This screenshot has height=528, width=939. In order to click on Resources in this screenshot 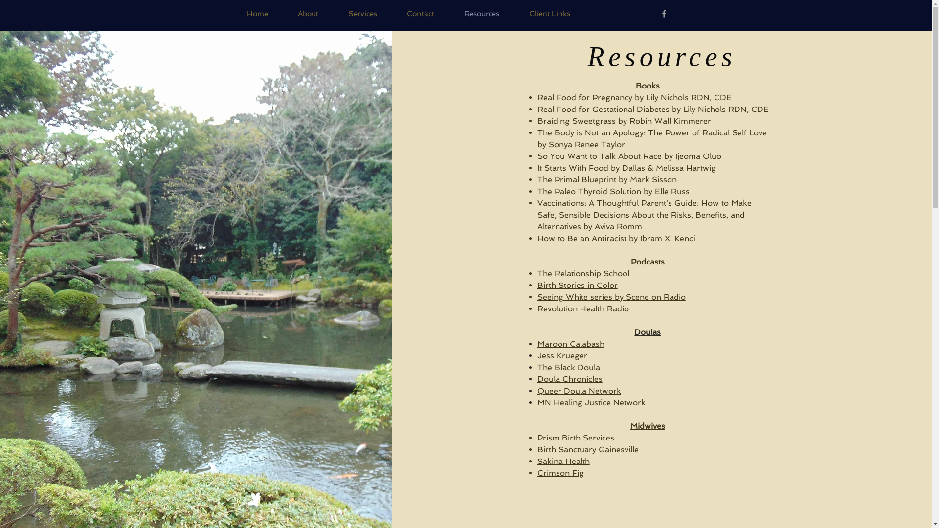, I will do `click(481, 14)`.